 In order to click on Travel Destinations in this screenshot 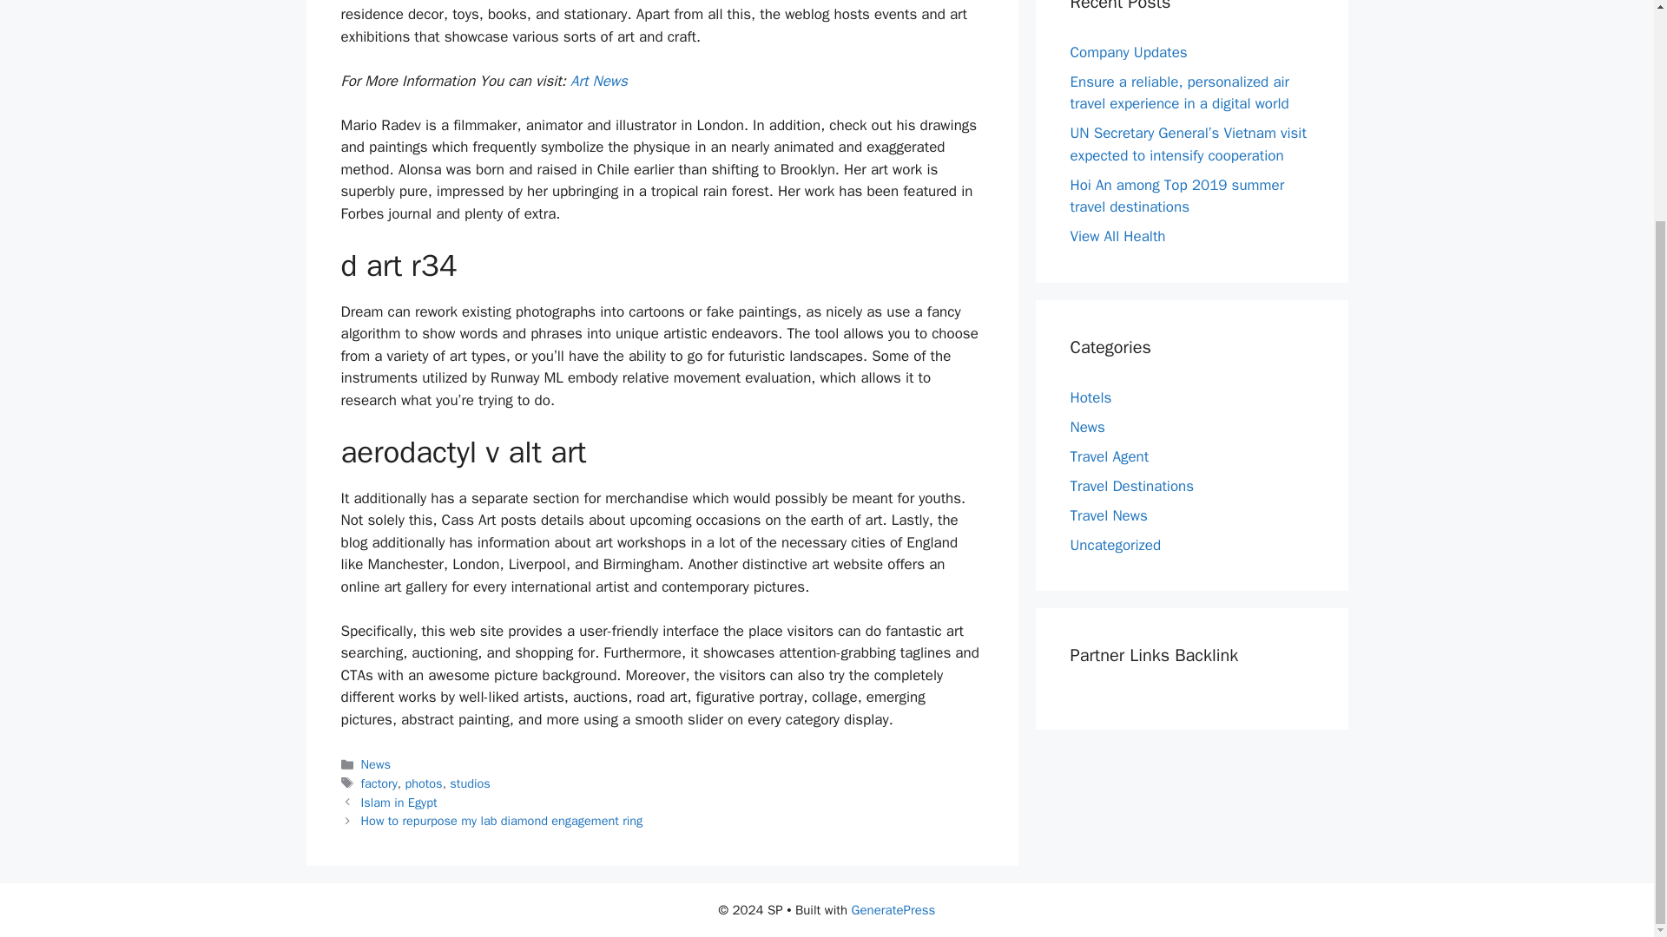, I will do `click(1131, 486)`.